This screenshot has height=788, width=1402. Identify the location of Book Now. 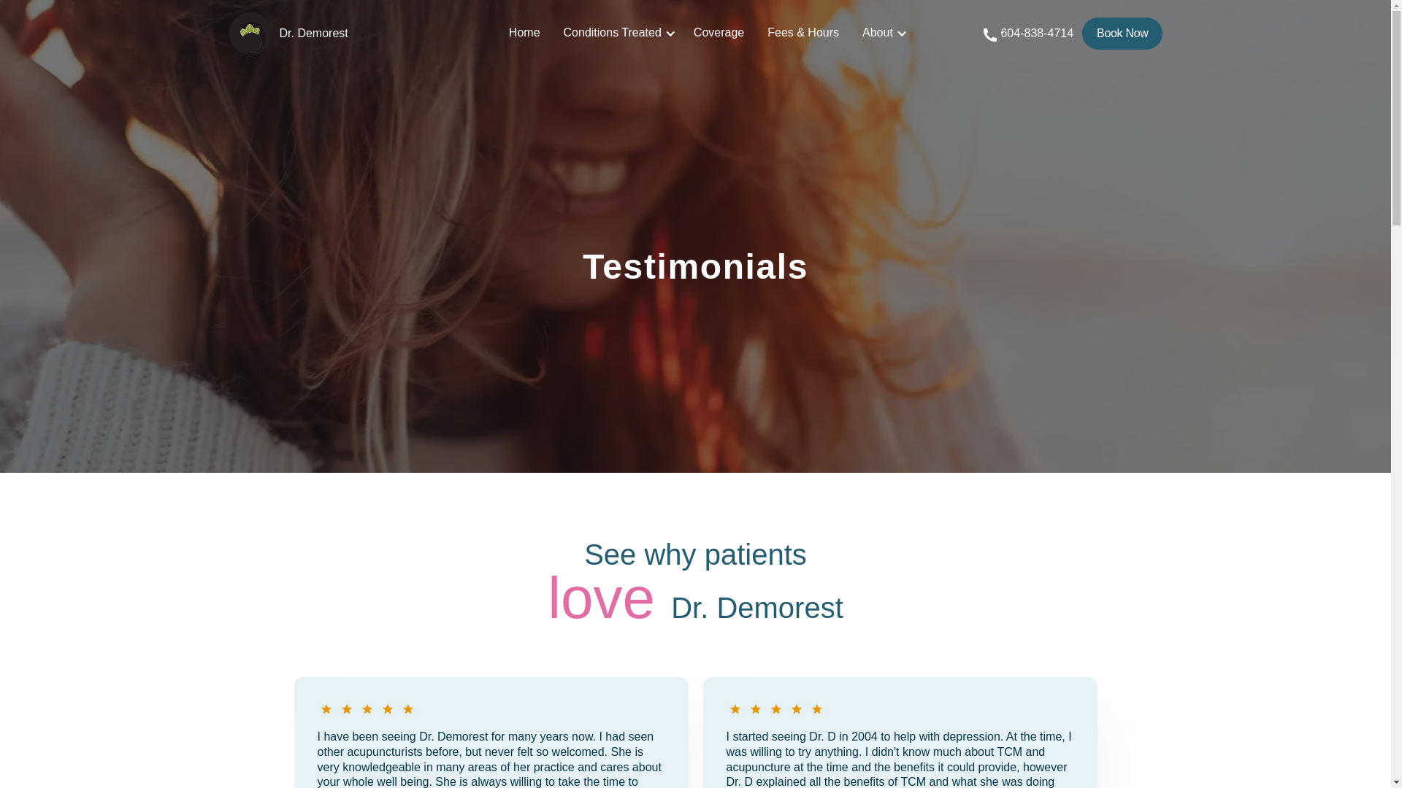
(1122, 34).